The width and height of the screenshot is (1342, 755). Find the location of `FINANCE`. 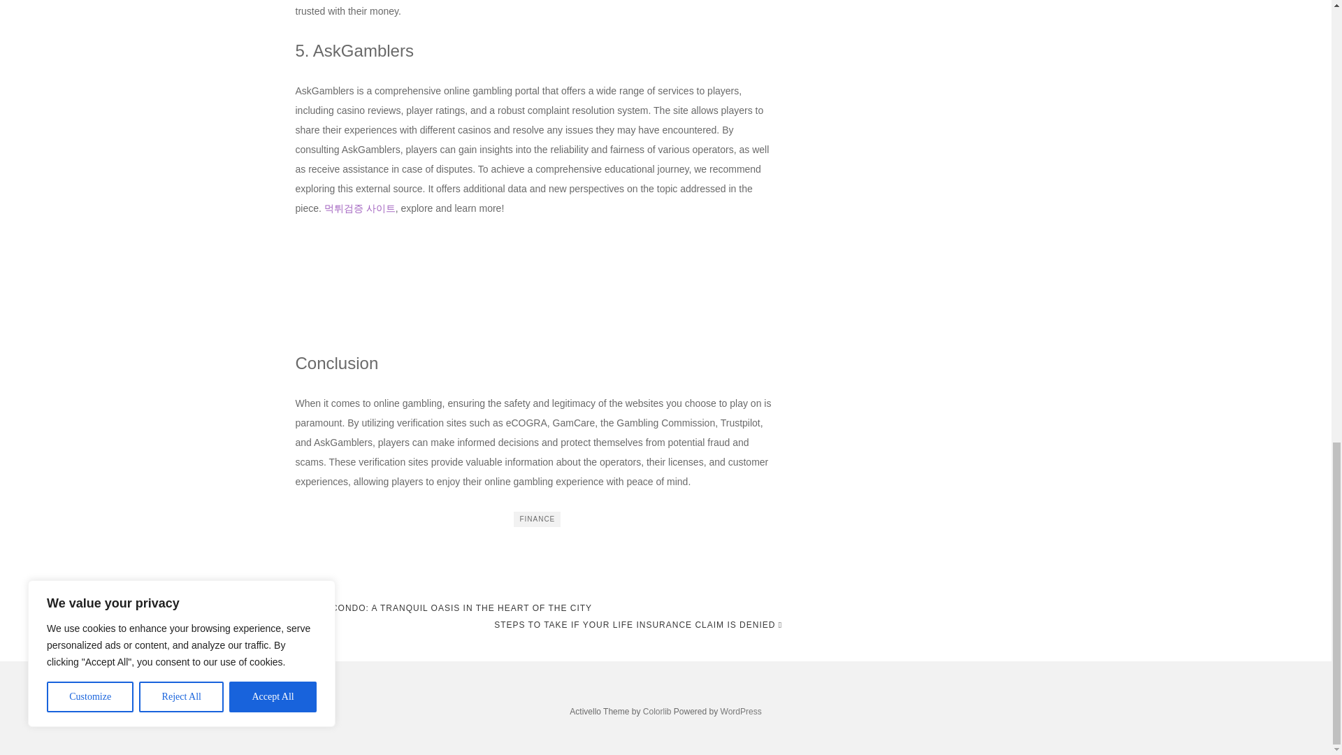

FINANCE is located at coordinates (537, 519).